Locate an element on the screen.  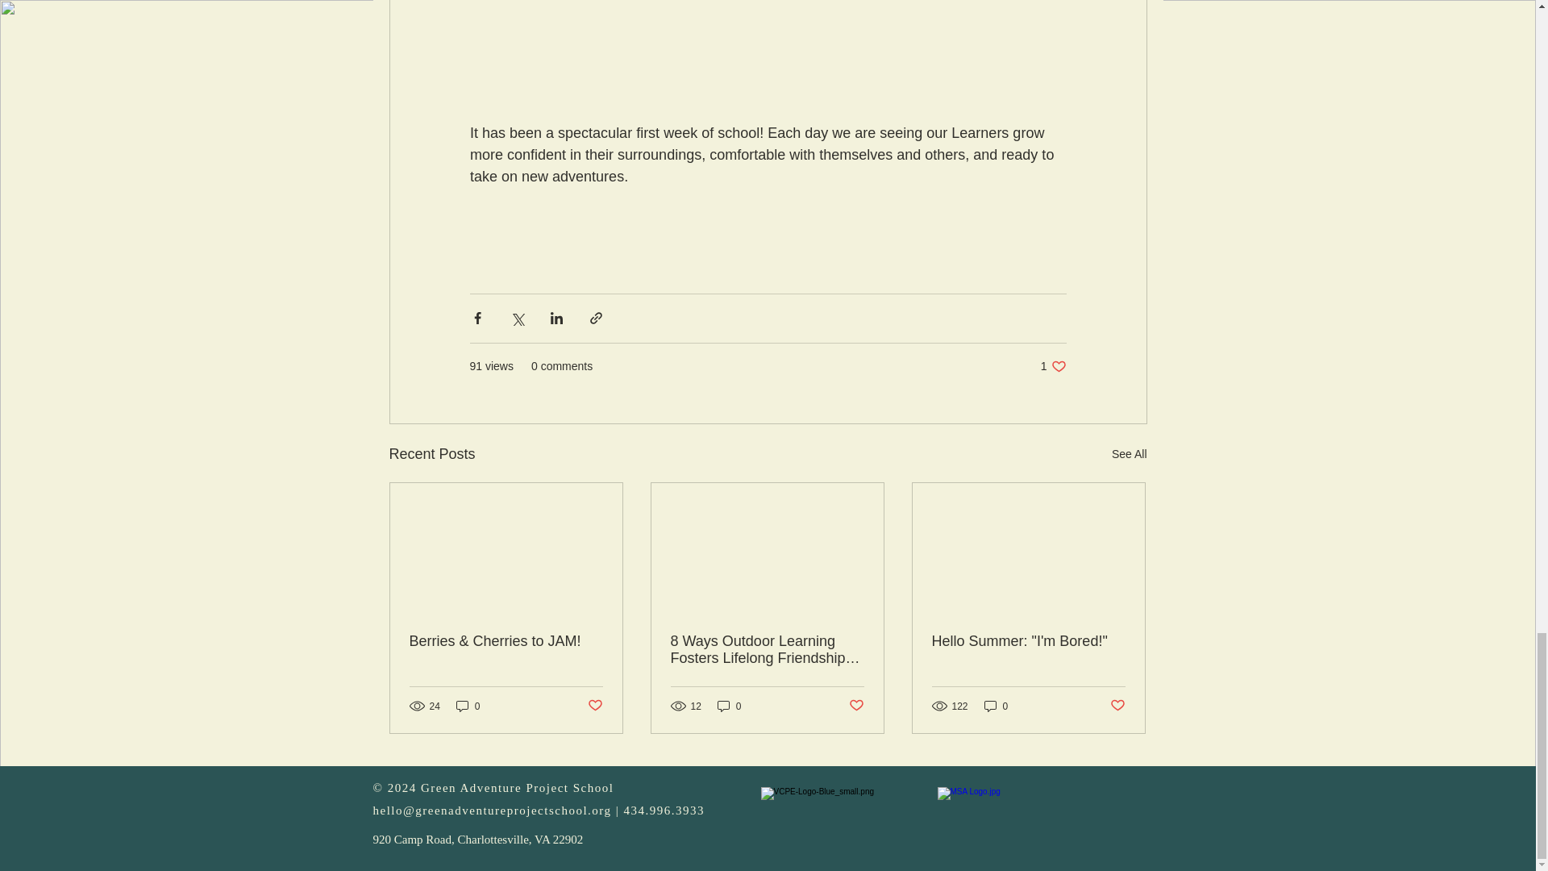
Hello Summer: "I'm Bored!" is located at coordinates (1028, 641).